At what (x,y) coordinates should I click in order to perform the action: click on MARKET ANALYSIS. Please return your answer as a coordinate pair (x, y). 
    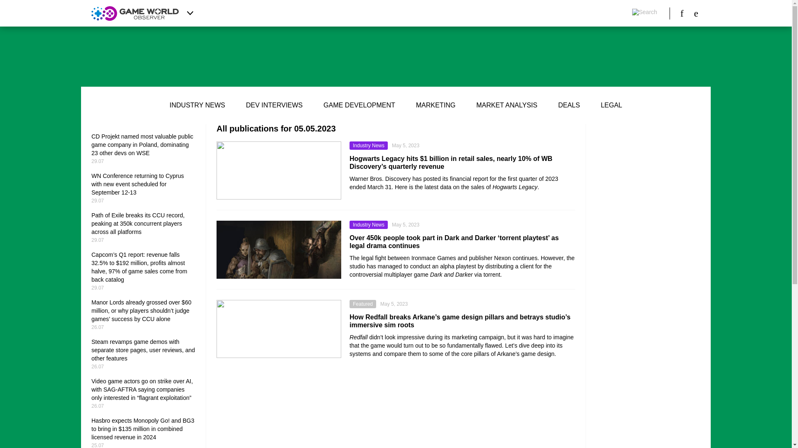
    Looking at the image, I should click on (507, 105).